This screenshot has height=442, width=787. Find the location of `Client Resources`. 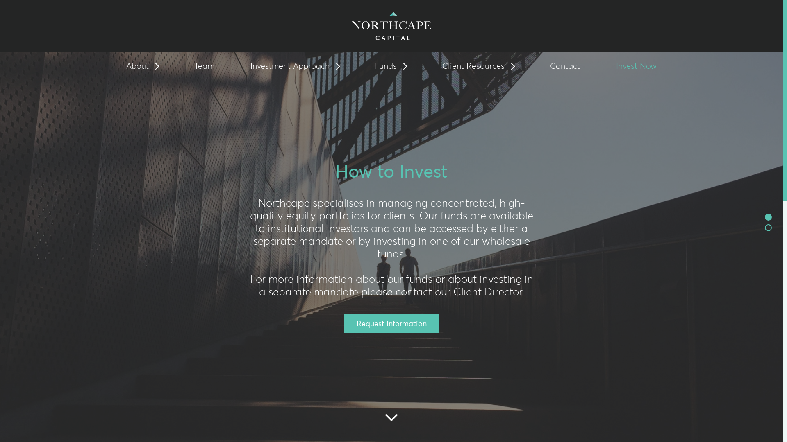

Client Resources is located at coordinates (478, 66).